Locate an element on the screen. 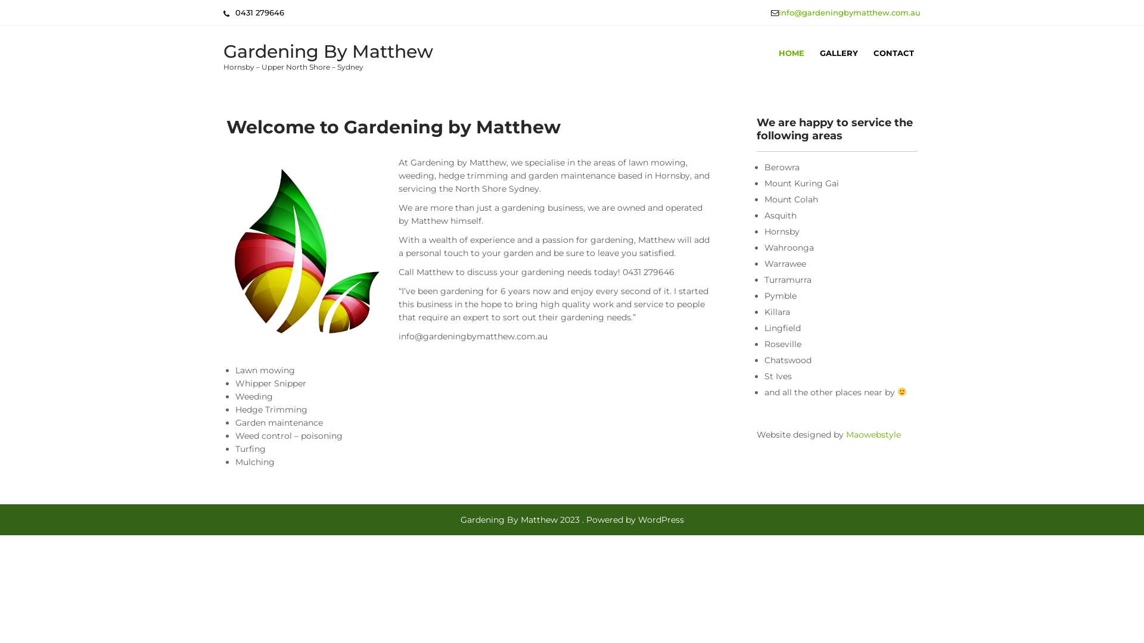 This screenshot has width=1144, height=643. GALLERY is located at coordinates (839, 53).